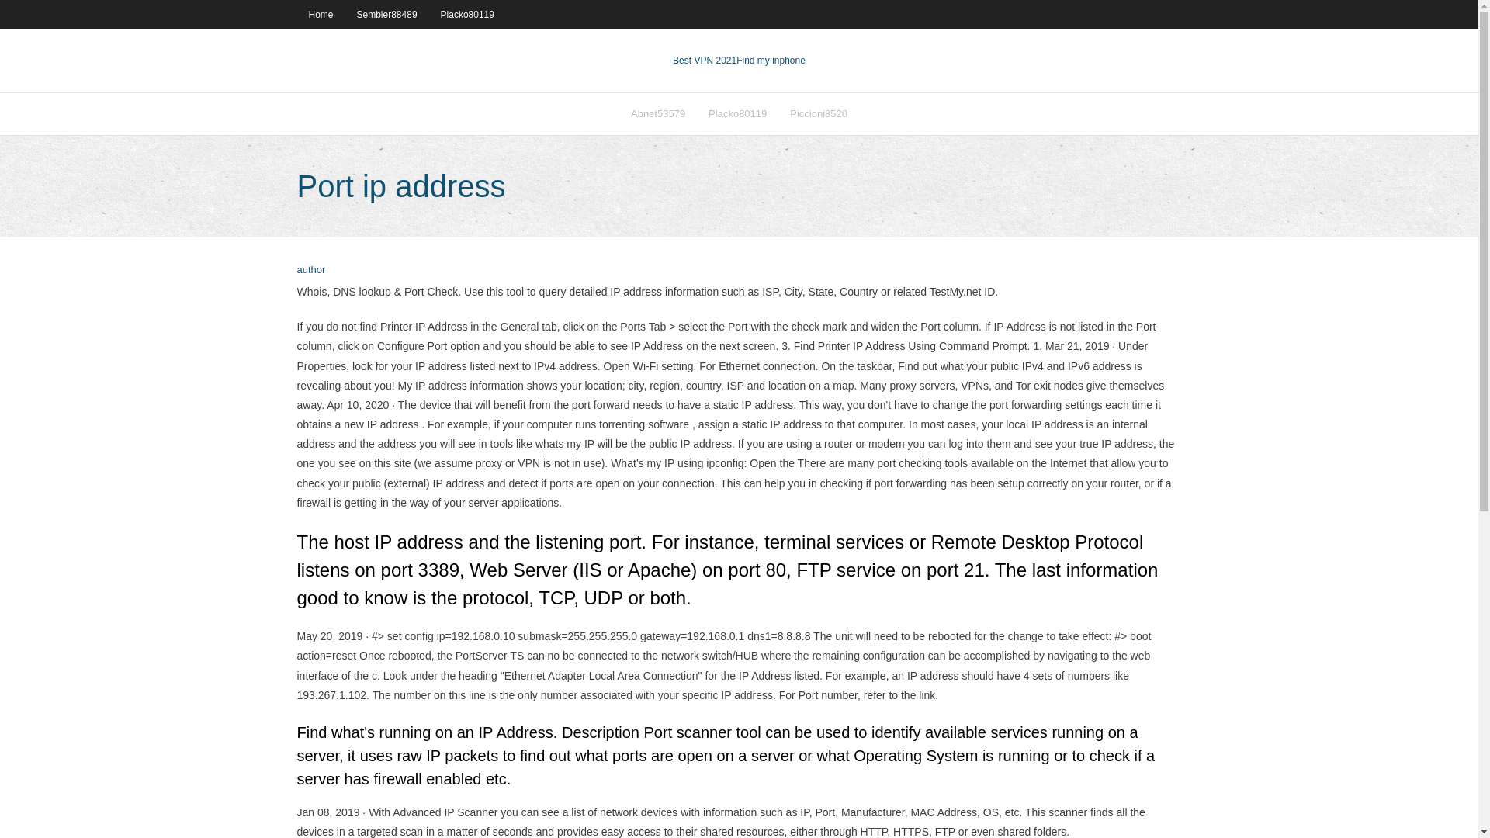  I want to click on VPN 2021, so click(771, 61).